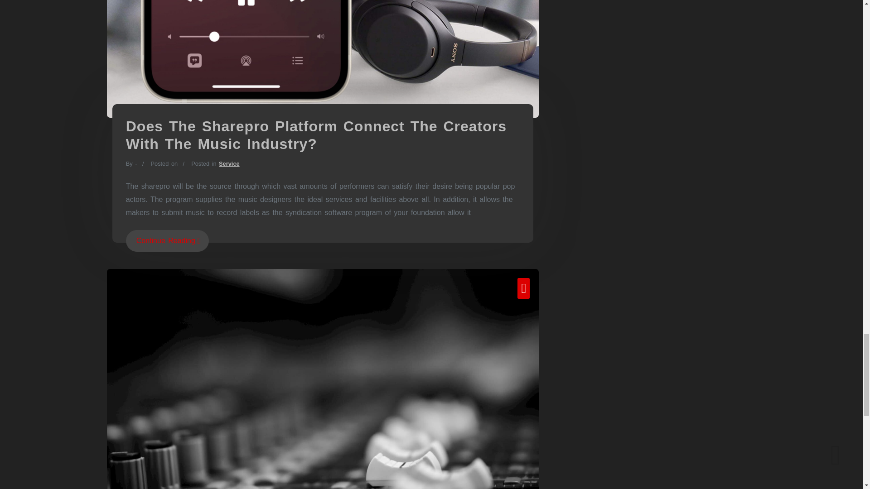 The image size is (870, 489). What do you see at coordinates (229, 164) in the screenshot?
I see `Service` at bounding box center [229, 164].